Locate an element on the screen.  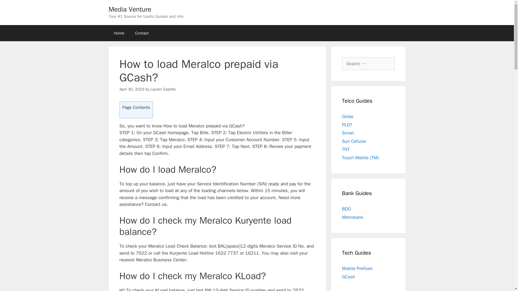
Contact is located at coordinates (142, 33).